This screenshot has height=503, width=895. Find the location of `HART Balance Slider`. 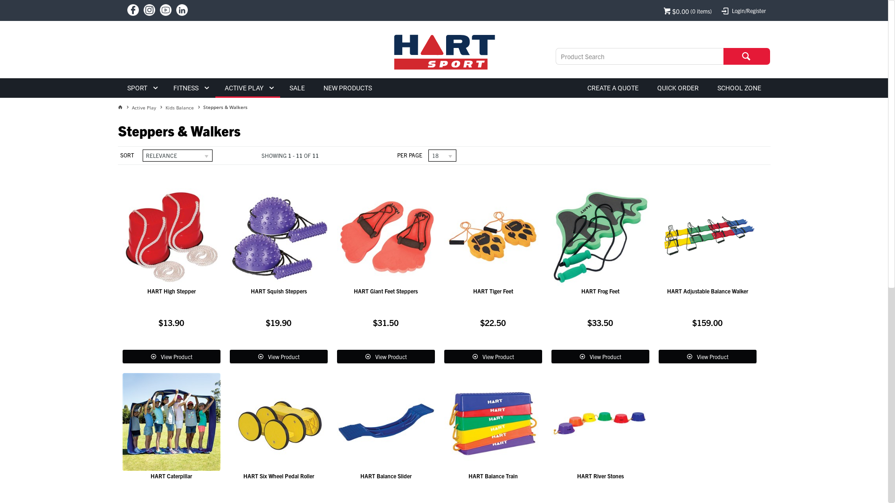

HART Balance Slider is located at coordinates (386, 476).